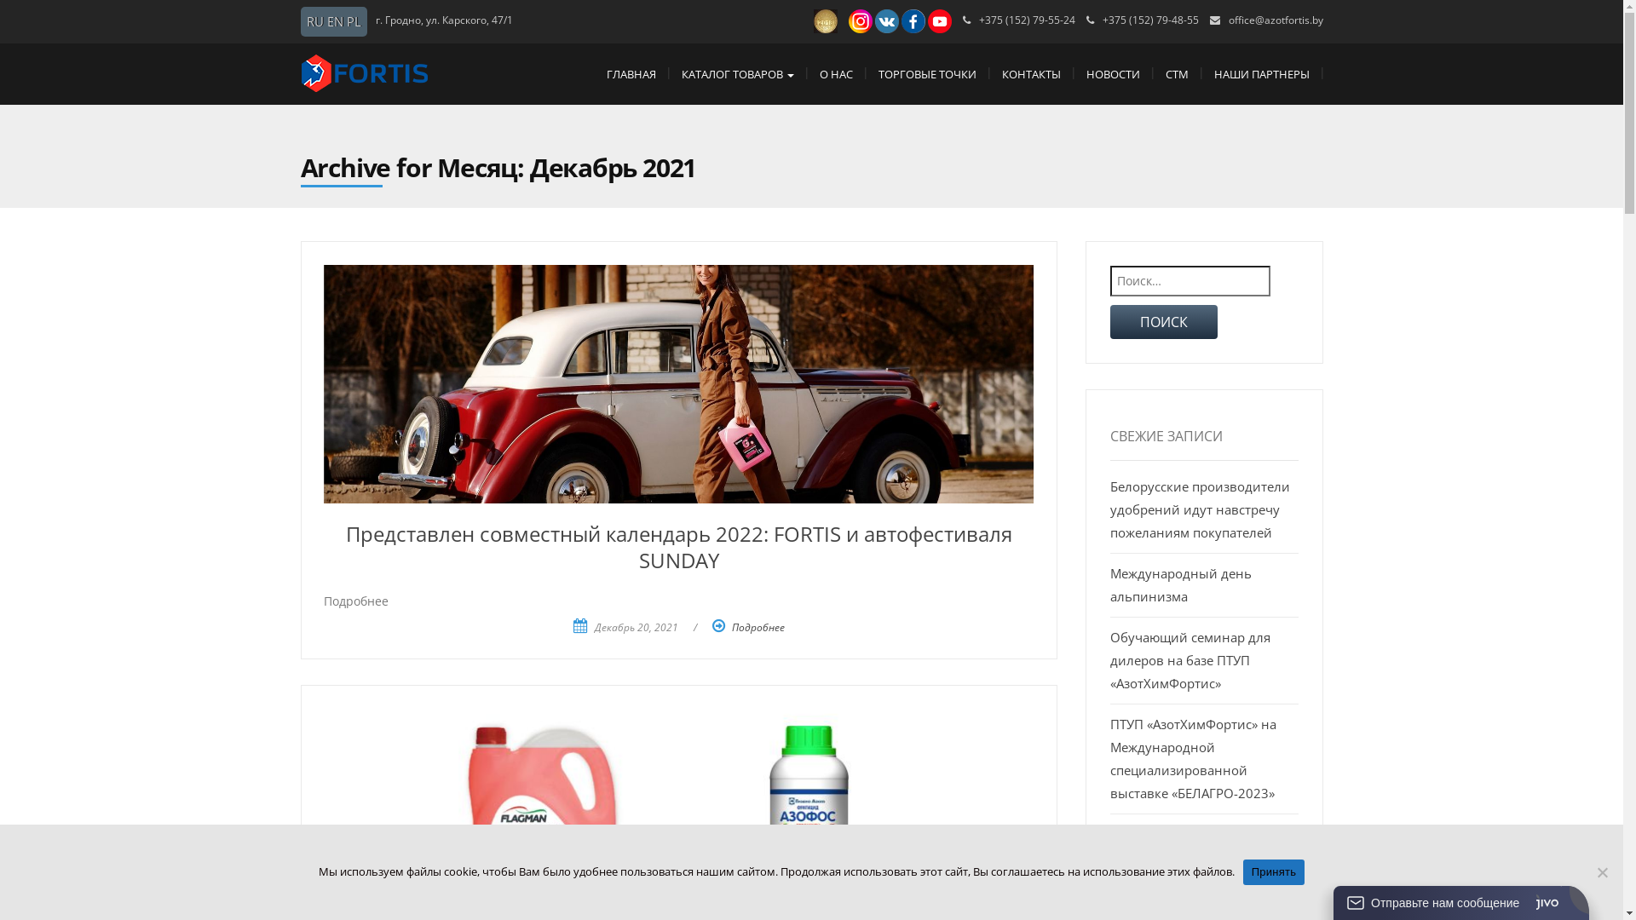 This screenshot has height=920, width=1636. What do you see at coordinates (353, 21) in the screenshot?
I see `PL` at bounding box center [353, 21].